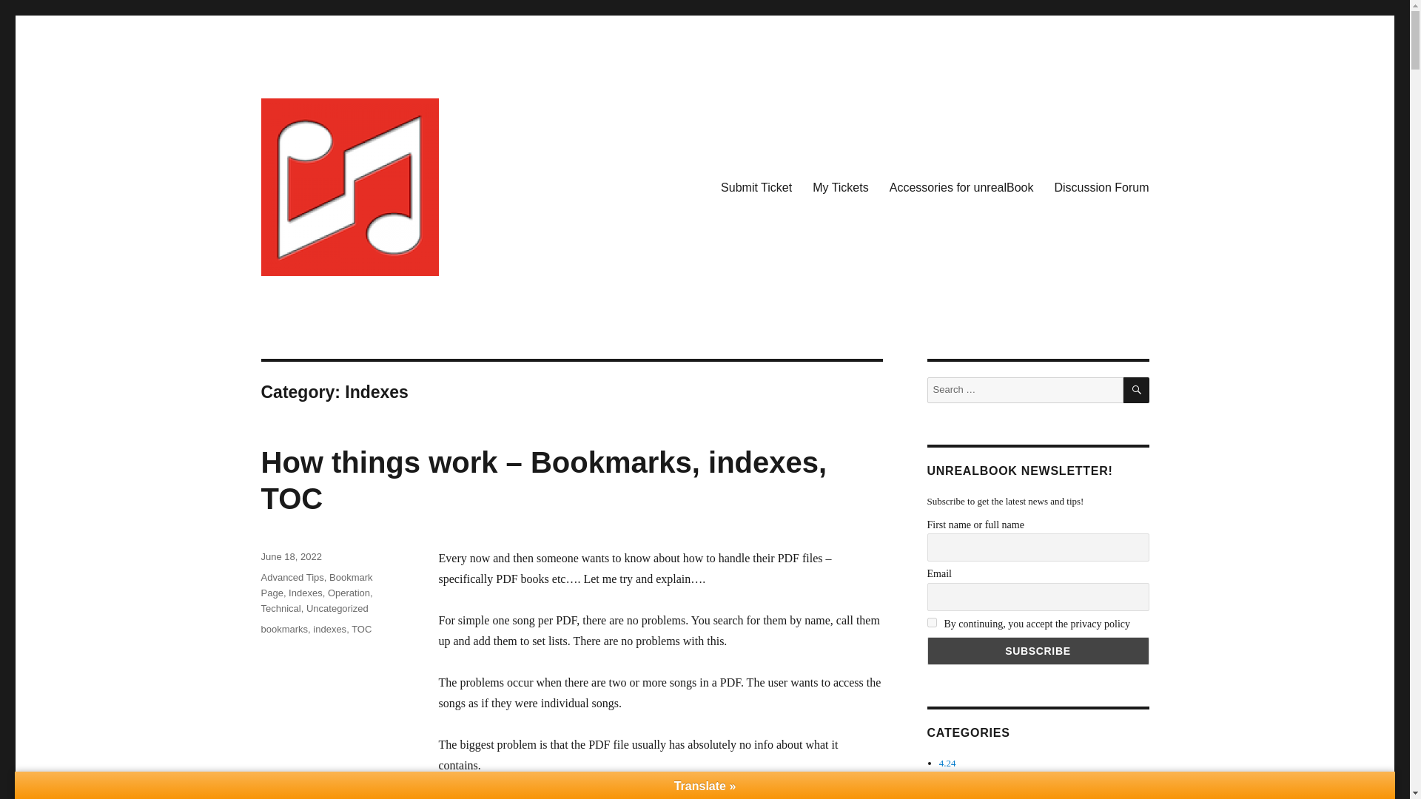 The width and height of the screenshot is (1421, 799). I want to click on Indexes, so click(305, 592).